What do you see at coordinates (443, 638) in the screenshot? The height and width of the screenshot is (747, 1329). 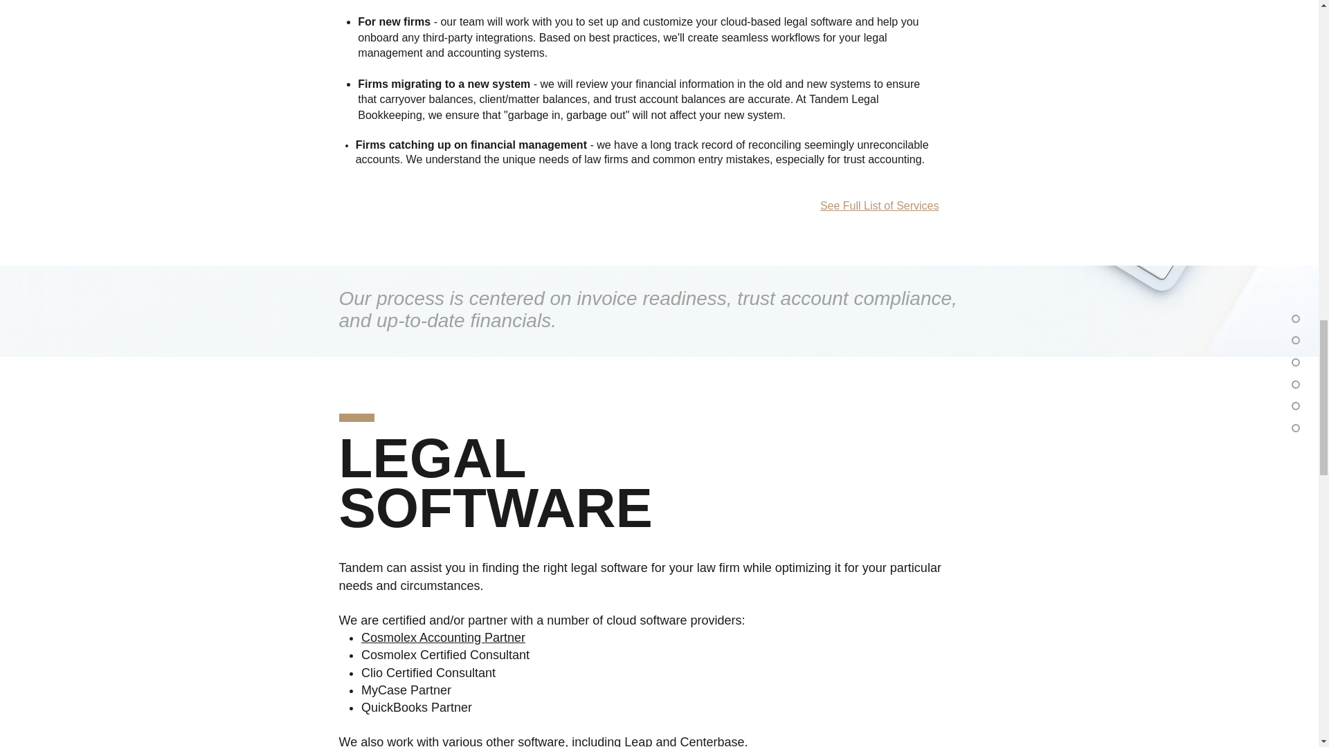 I see `Cosmolex Accounting Partner` at bounding box center [443, 638].